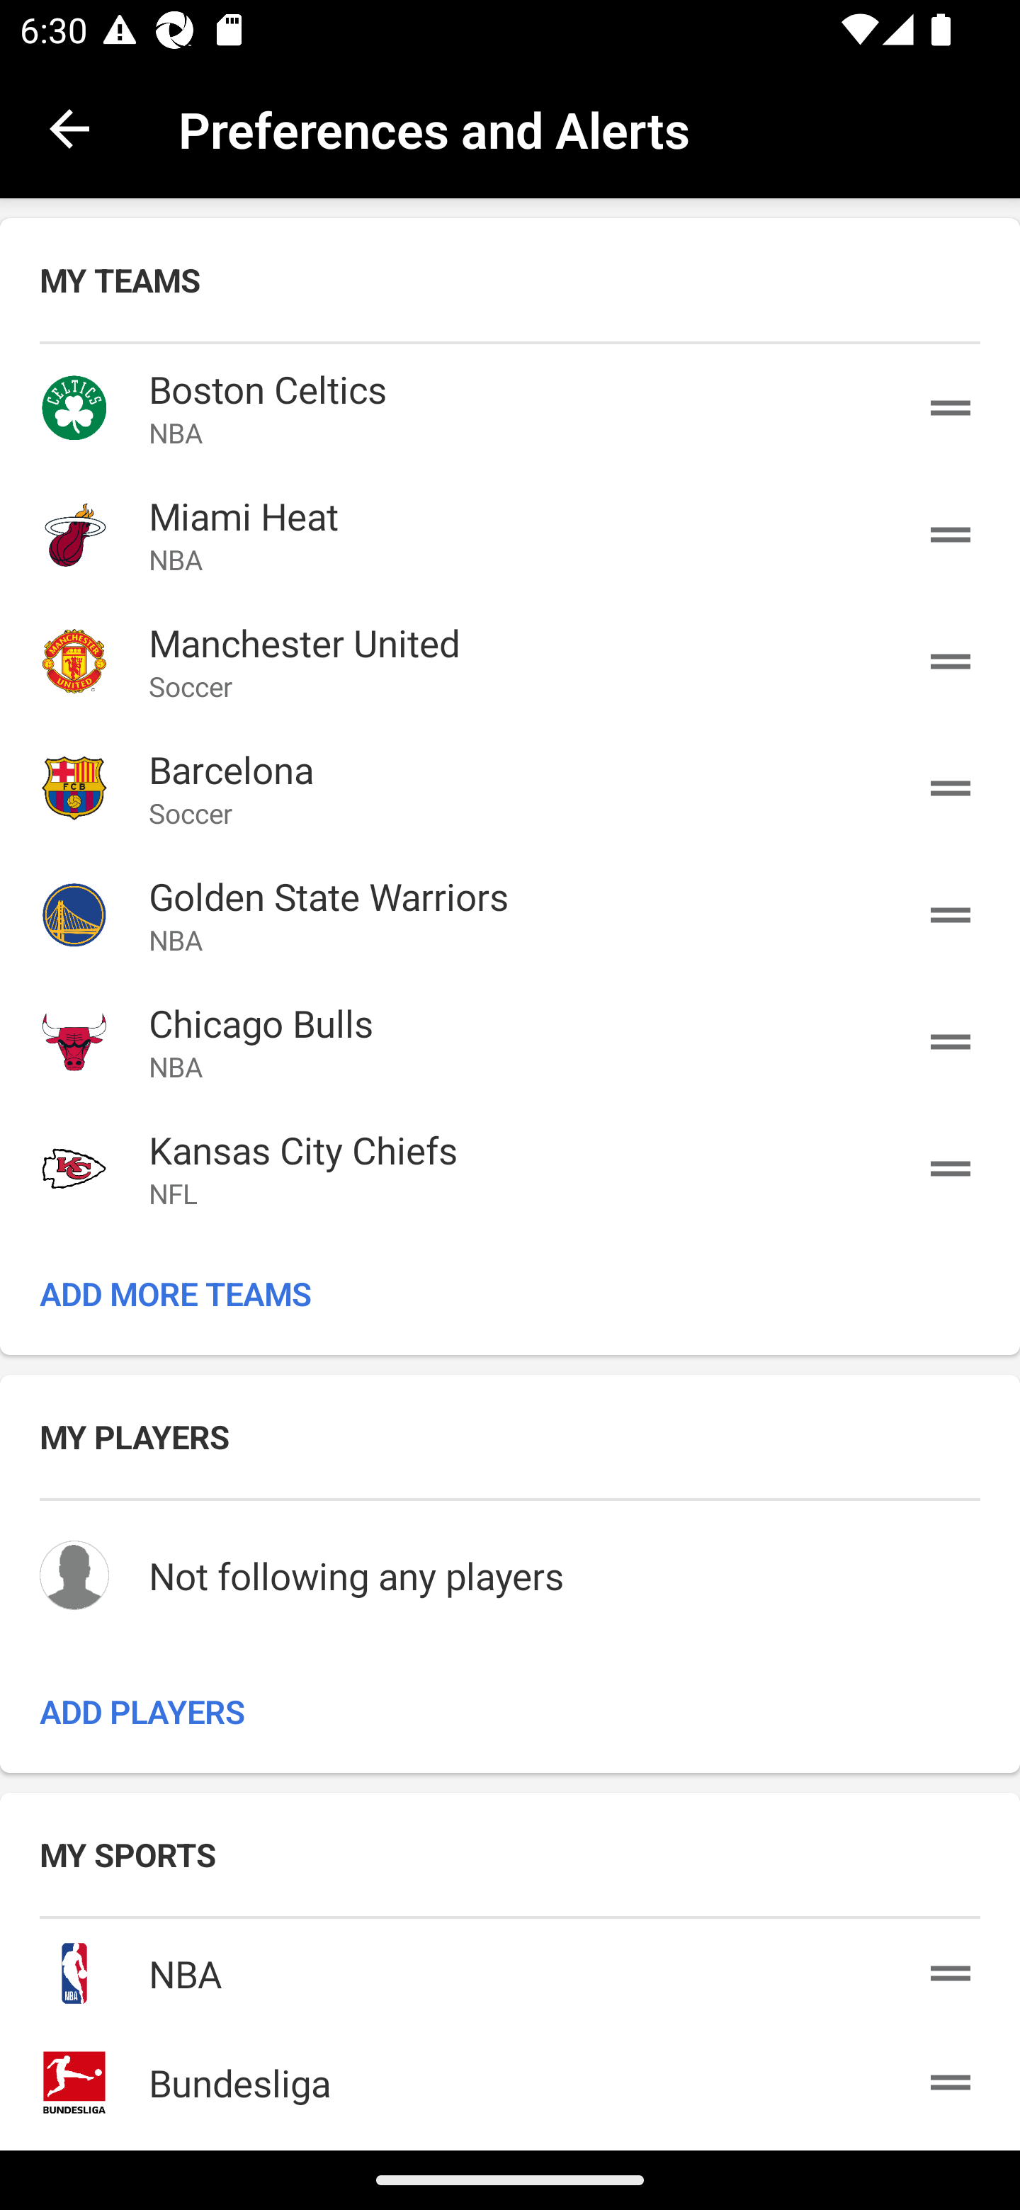  I want to click on back.button, so click(69, 127).